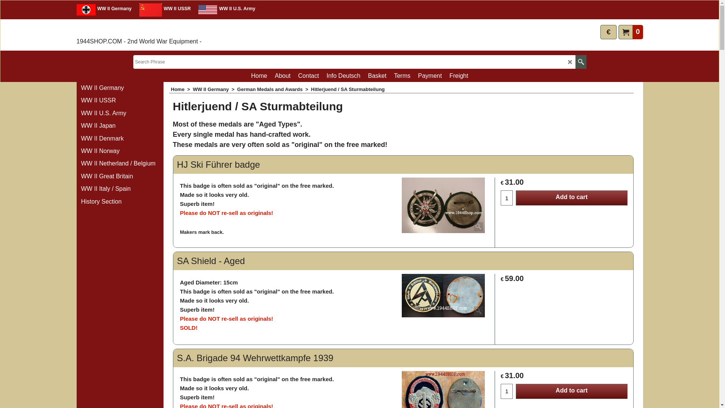  I want to click on WW II U.S. Army, so click(225, 10).